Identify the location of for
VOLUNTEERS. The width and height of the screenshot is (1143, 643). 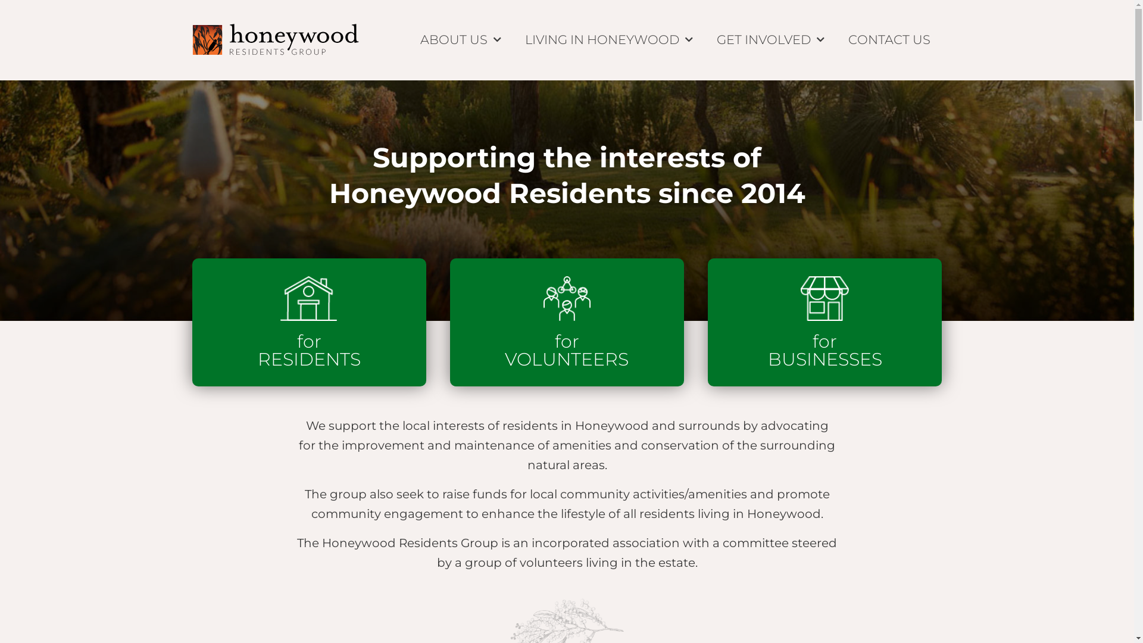
(567, 350).